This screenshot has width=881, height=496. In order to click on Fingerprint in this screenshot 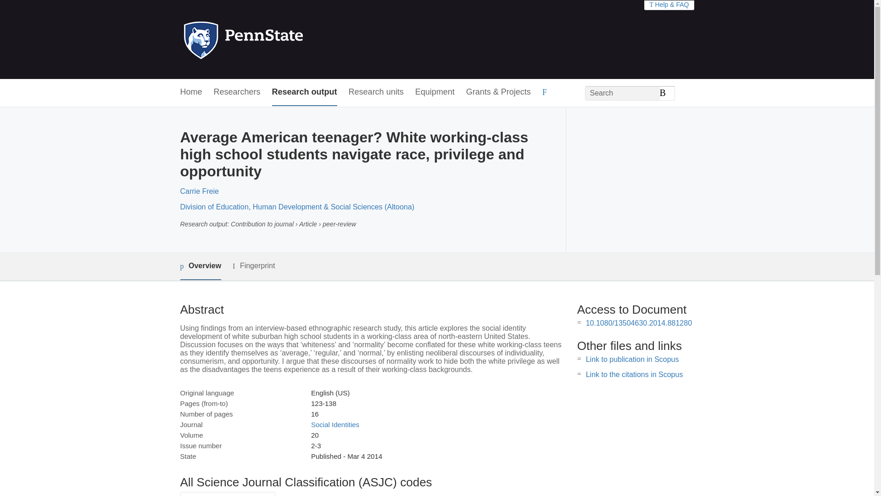, I will do `click(253, 266)`.